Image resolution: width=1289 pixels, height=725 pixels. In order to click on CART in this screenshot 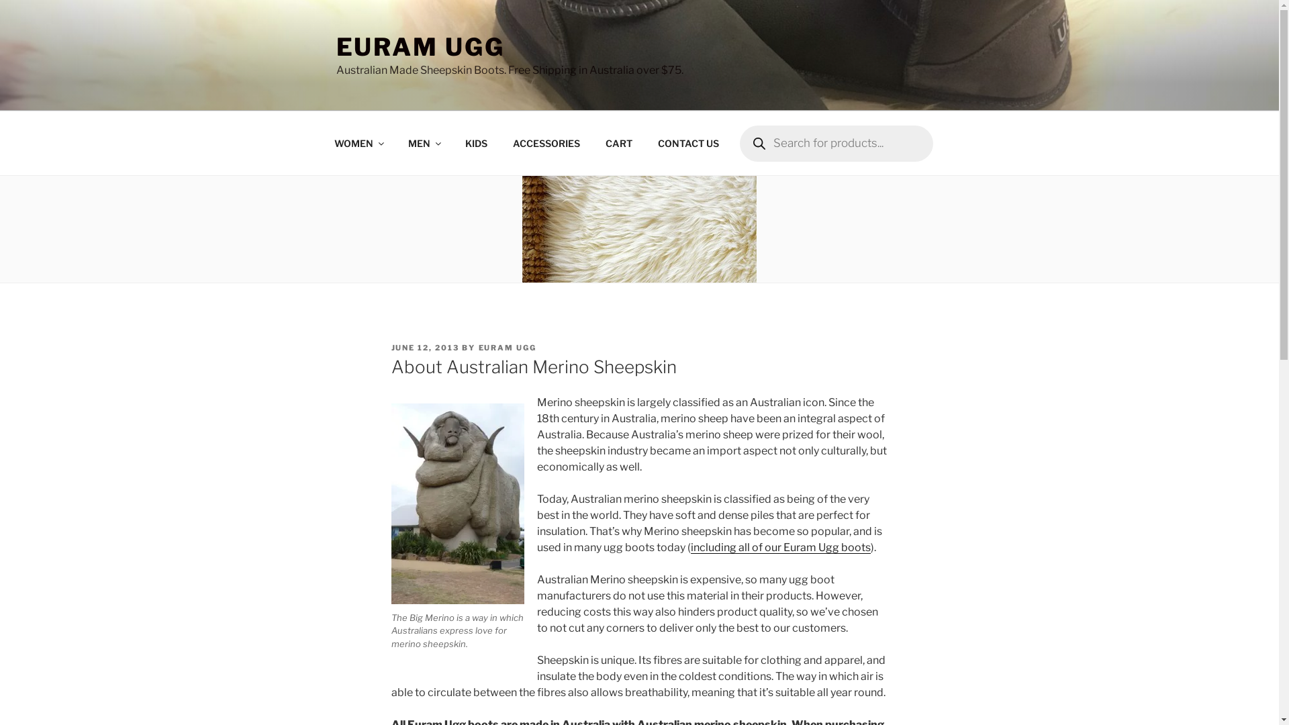, I will do `click(619, 142)`.